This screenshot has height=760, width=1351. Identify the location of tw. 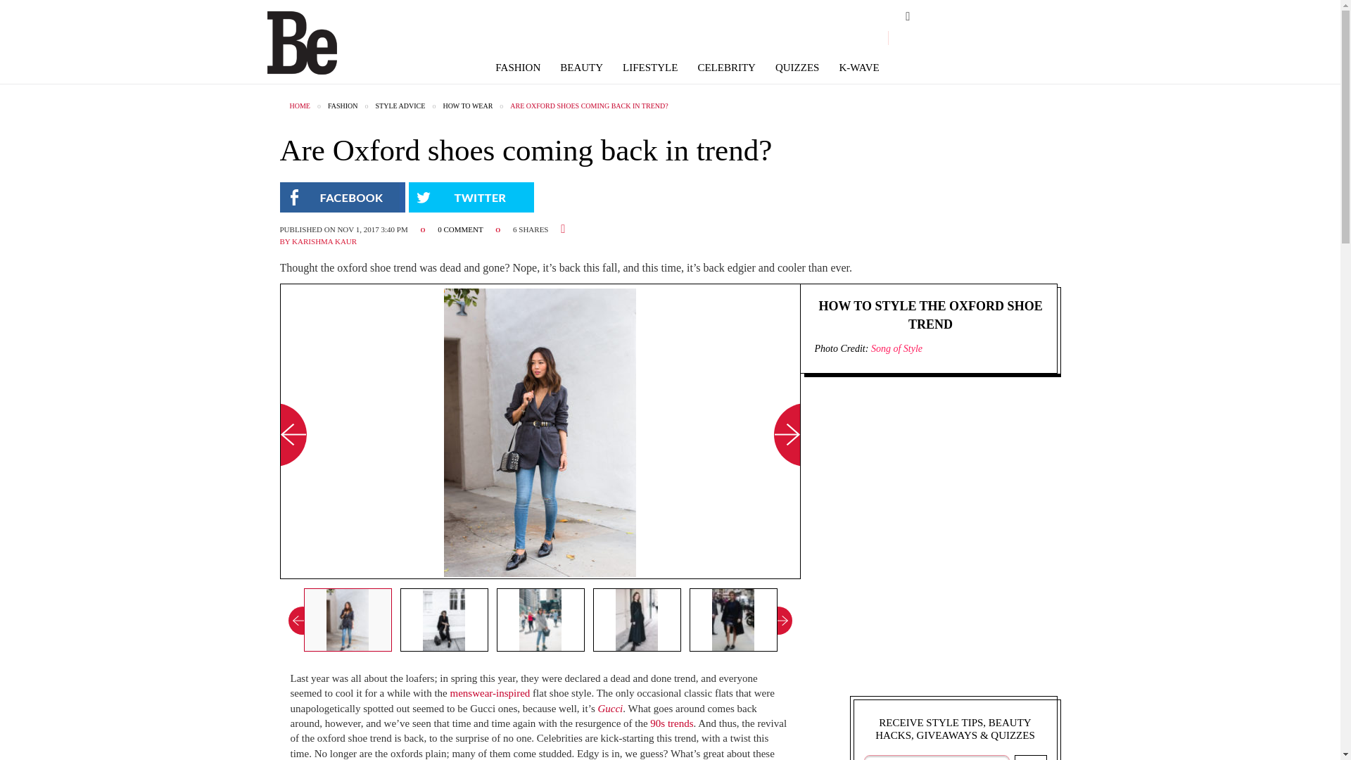
(935, 39).